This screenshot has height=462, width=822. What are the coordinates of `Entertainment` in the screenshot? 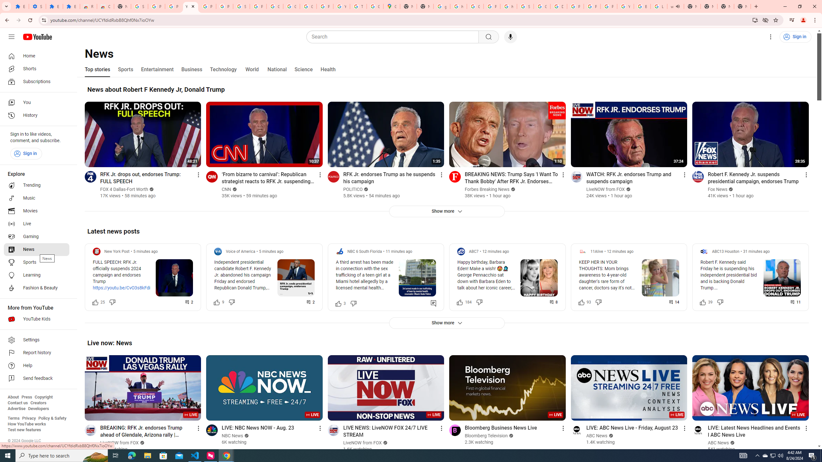 It's located at (157, 69).